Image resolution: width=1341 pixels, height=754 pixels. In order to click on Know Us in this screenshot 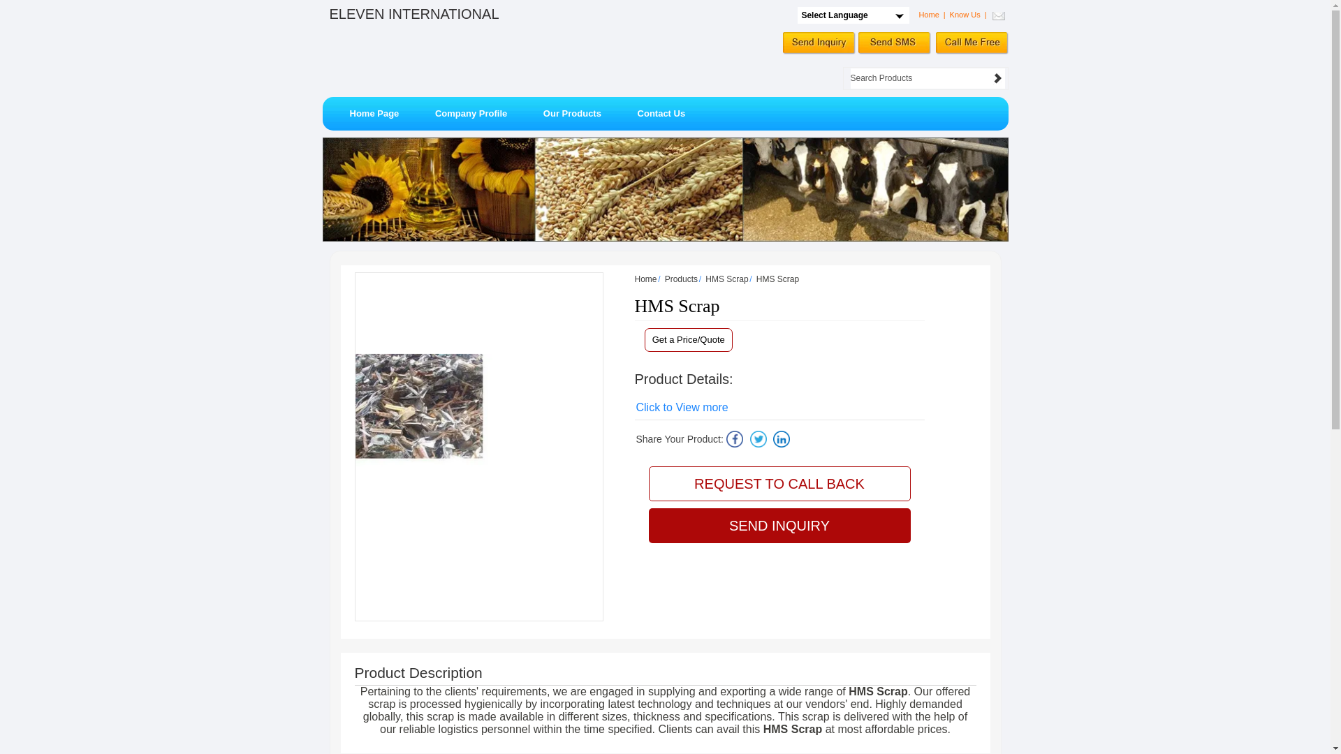, I will do `click(965, 15)`.